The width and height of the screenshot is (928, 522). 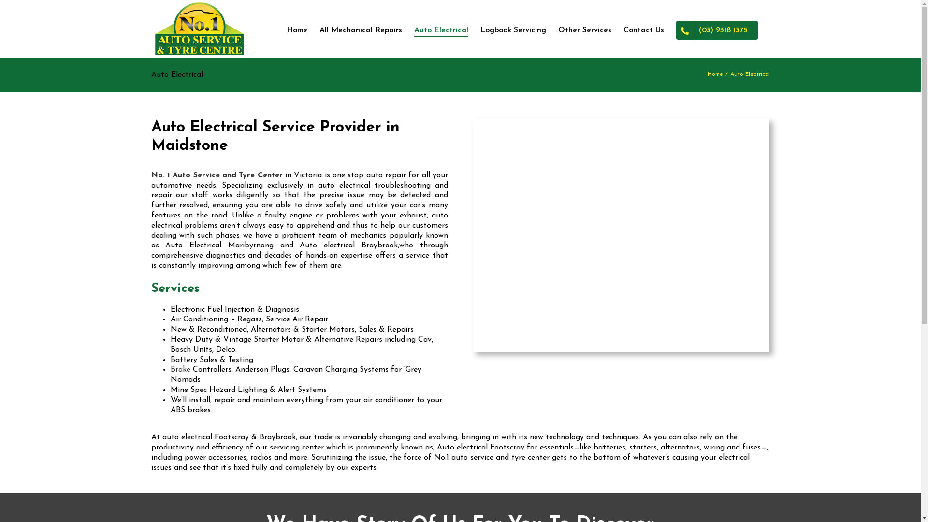 What do you see at coordinates (621, 235) in the screenshot?
I see `Auto Electrical` at bounding box center [621, 235].